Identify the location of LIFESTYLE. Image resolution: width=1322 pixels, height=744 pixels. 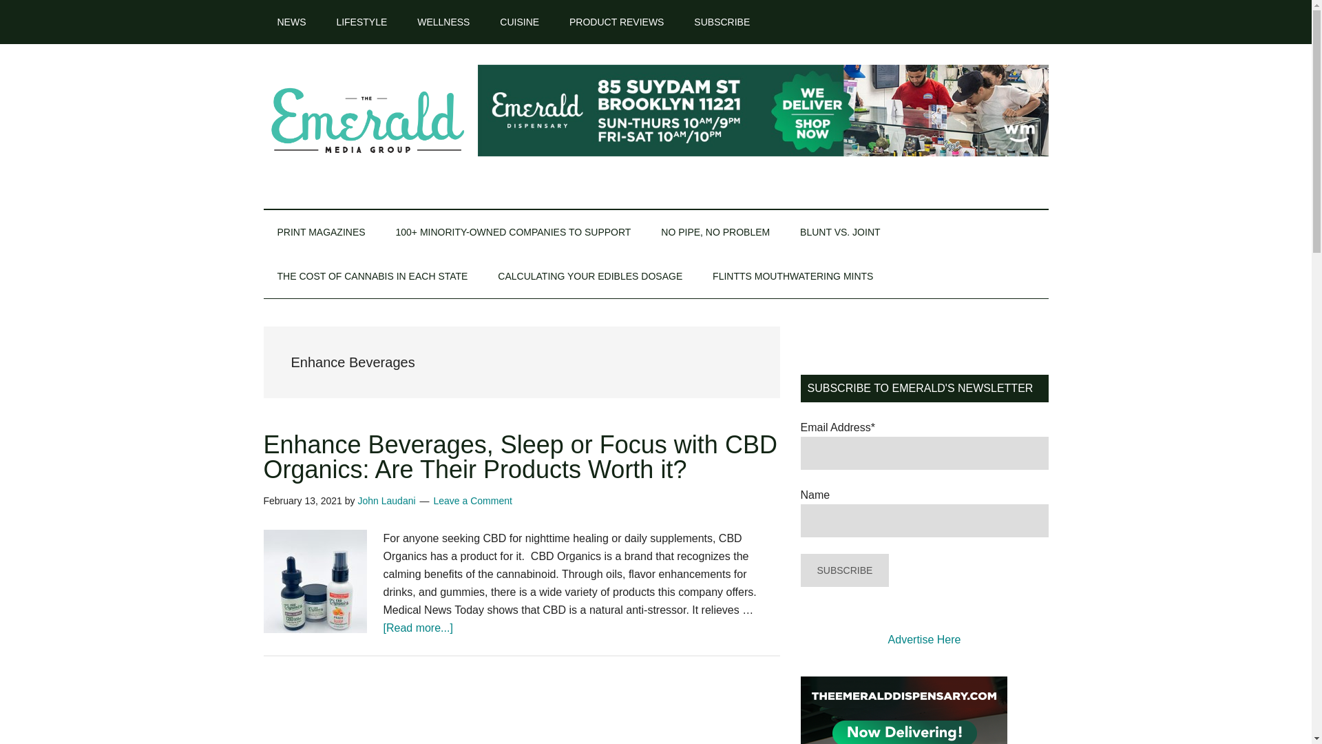
(361, 22).